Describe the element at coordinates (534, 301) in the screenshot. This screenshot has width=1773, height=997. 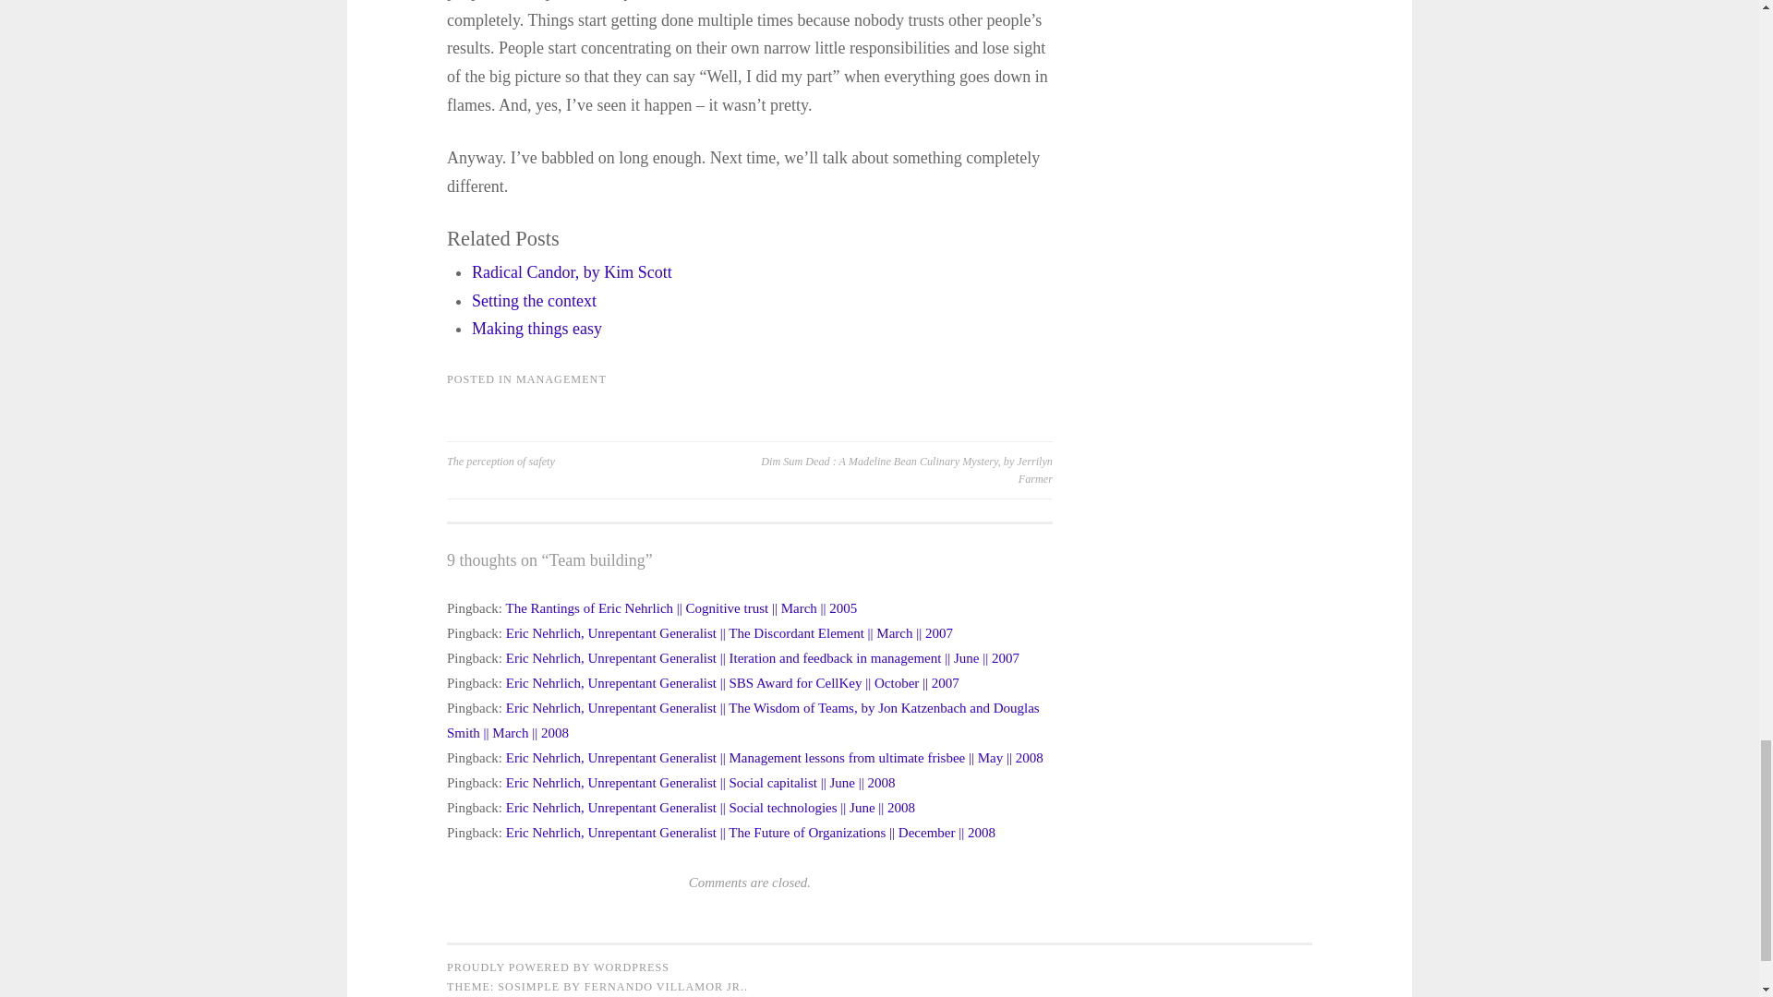
I see `Setting the context` at that location.